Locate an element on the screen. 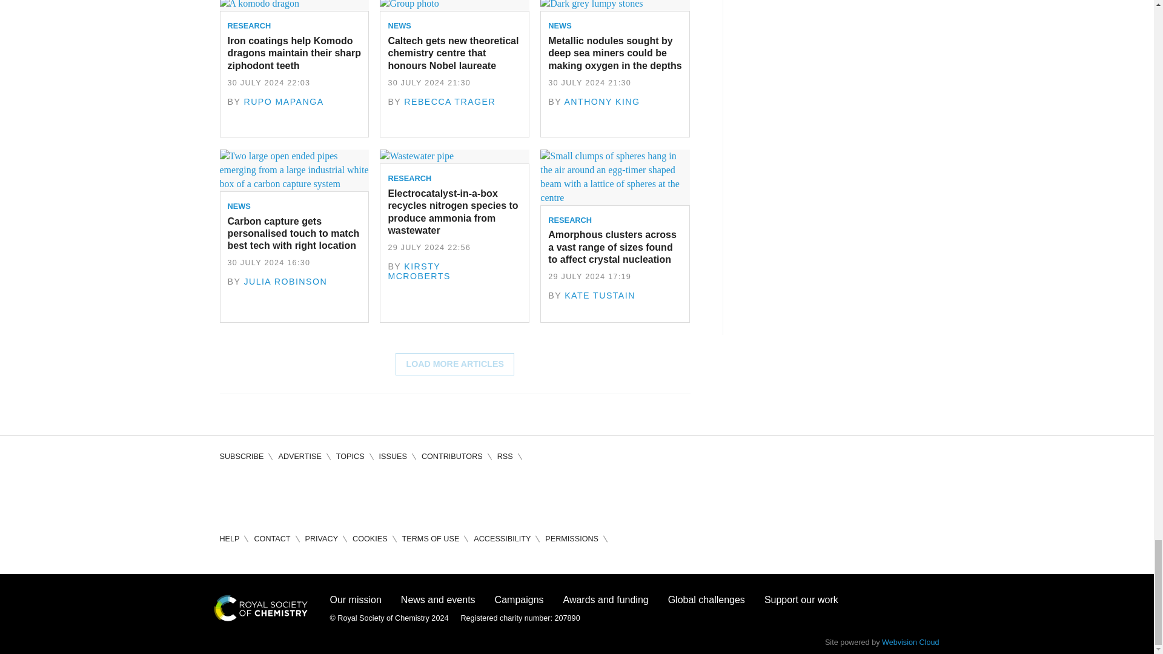 The width and height of the screenshot is (1163, 654). Connect on Linked in is located at coordinates (298, 494).